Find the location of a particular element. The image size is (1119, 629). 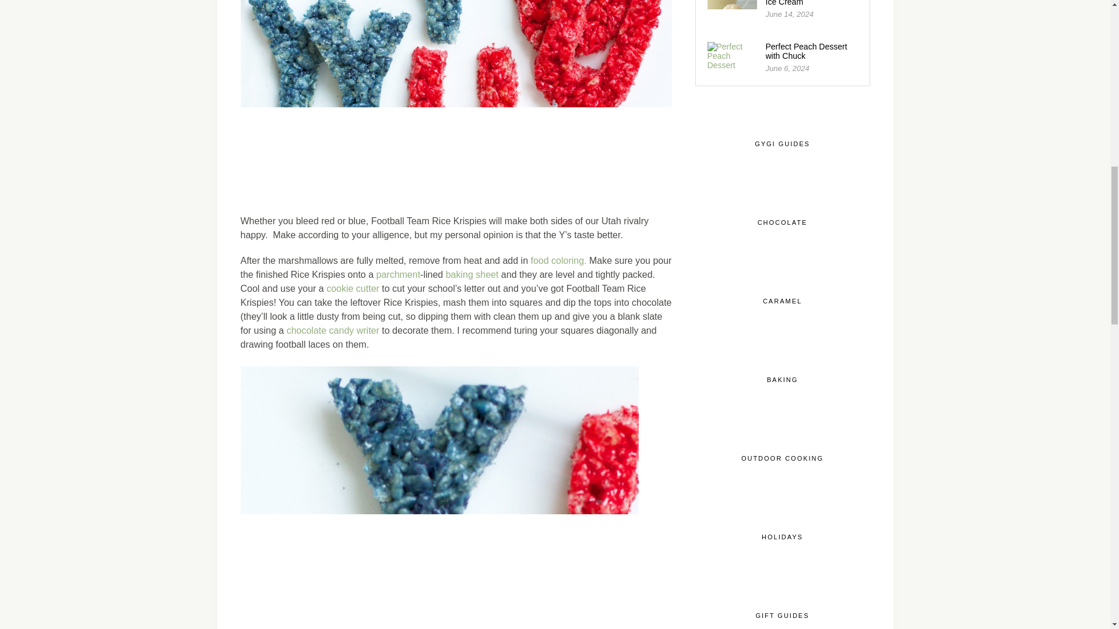

chocolate candy writer is located at coordinates (332, 330).